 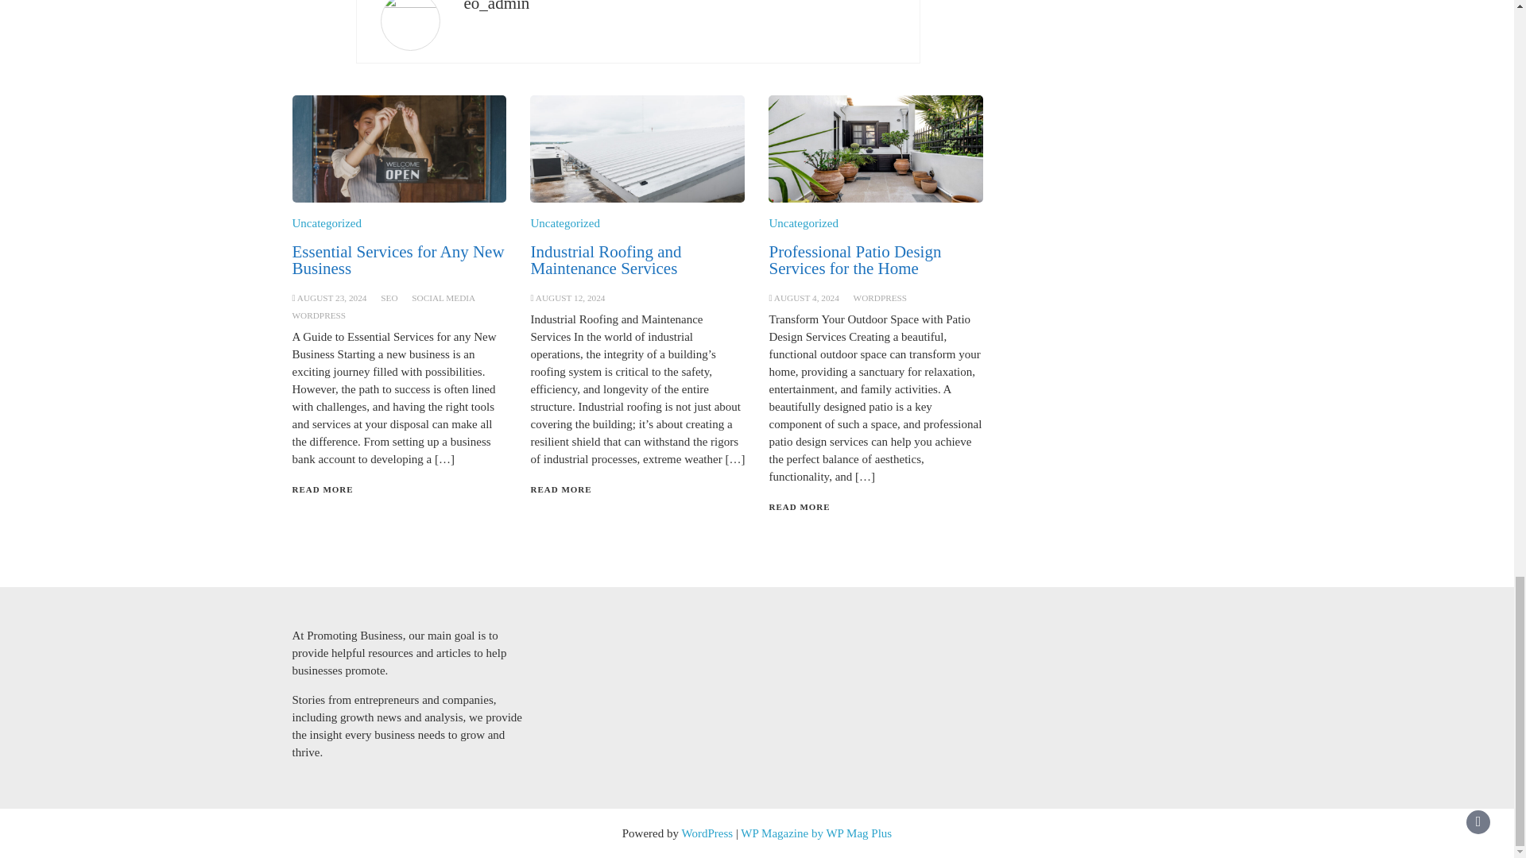 I want to click on WordPress, so click(x=707, y=833).